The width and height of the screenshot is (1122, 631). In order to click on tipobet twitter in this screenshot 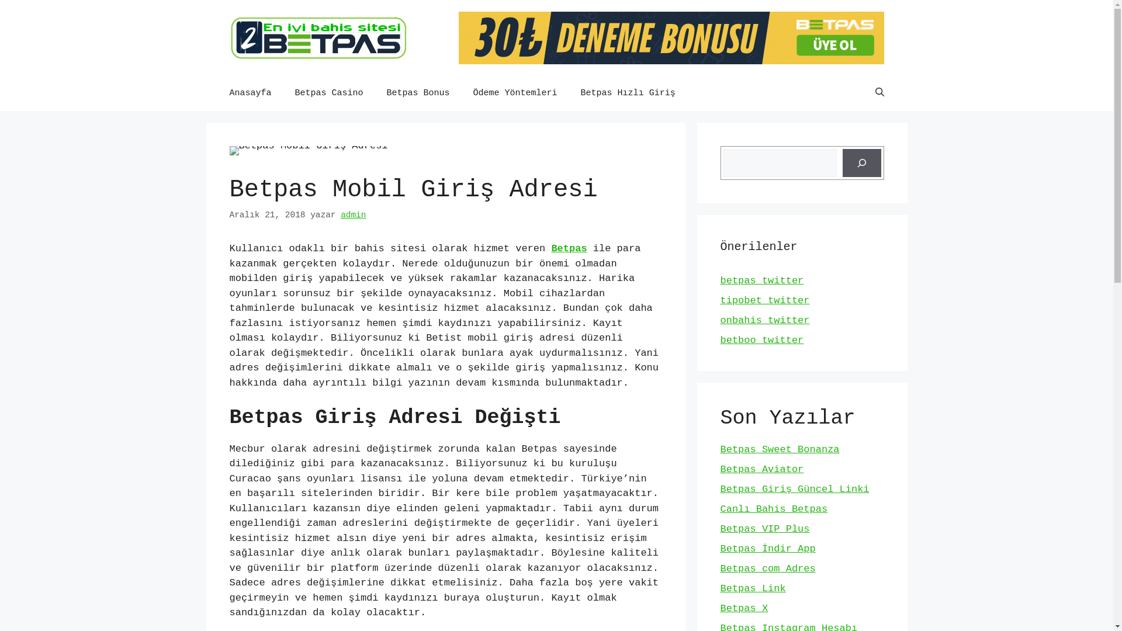, I will do `click(764, 300)`.